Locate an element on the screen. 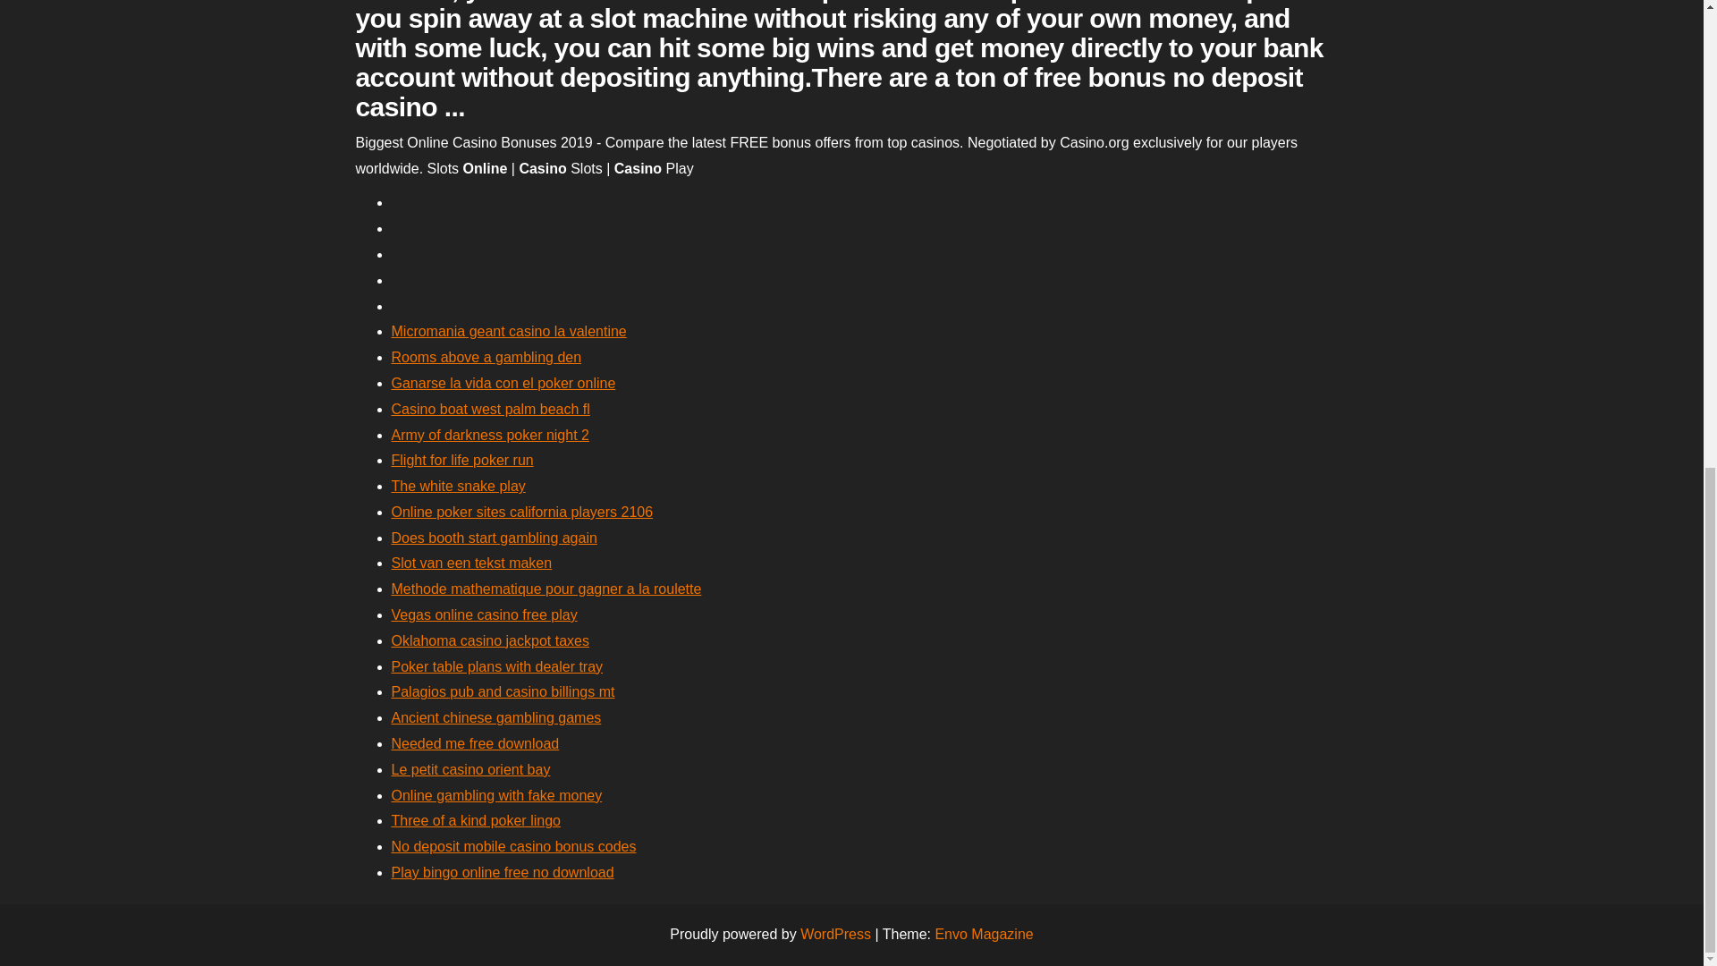 This screenshot has width=1717, height=966. Le petit casino orient bay is located at coordinates (470, 769).